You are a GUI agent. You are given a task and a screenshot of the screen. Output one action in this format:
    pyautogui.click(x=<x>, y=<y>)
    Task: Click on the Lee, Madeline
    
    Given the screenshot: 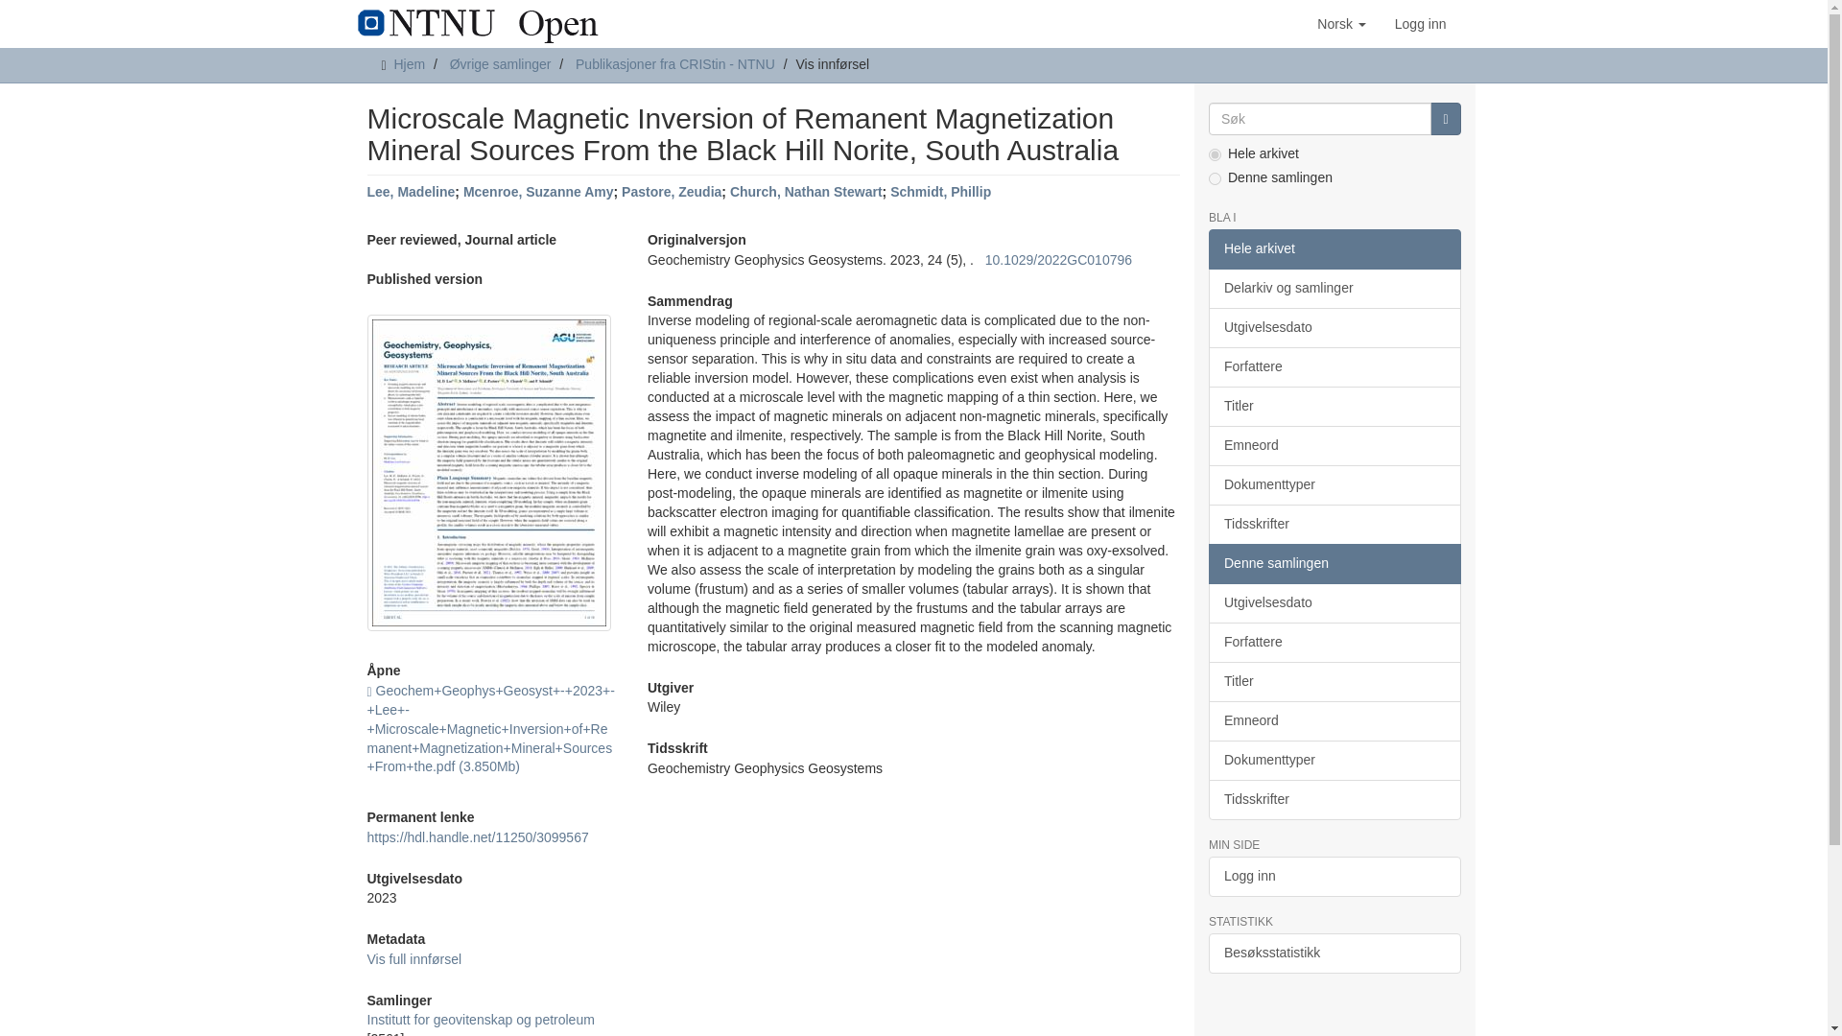 What is the action you would take?
    pyautogui.click(x=411, y=192)
    